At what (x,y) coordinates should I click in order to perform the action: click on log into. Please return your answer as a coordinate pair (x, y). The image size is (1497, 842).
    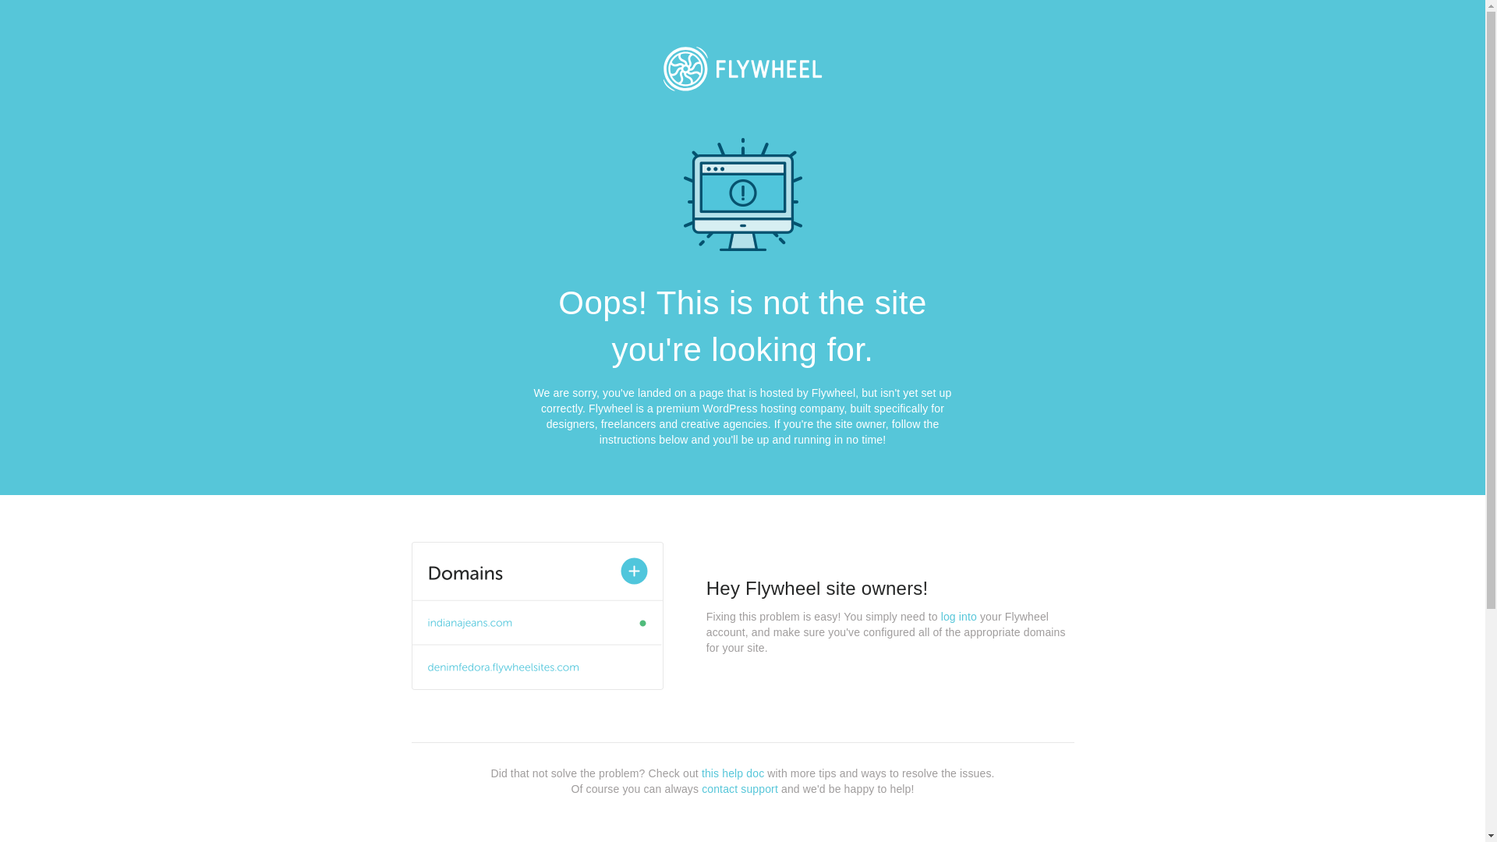
    Looking at the image, I should click on (959, 617).